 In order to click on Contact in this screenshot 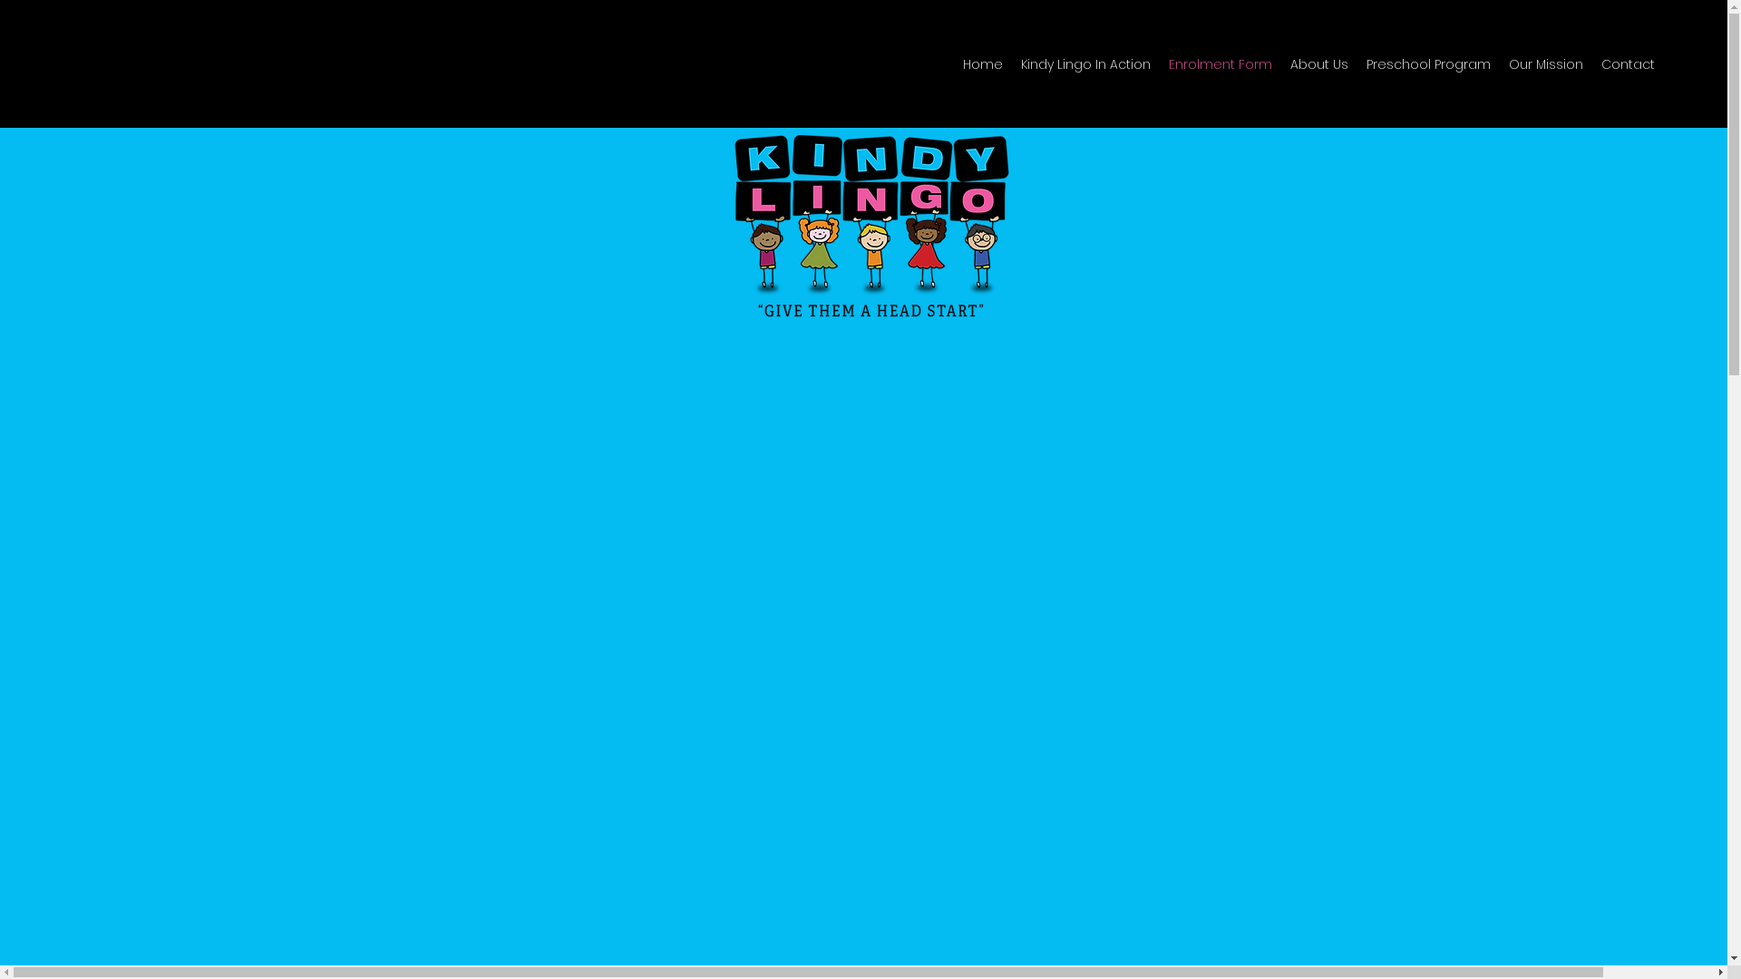, I will do `click(1629, 64)`.